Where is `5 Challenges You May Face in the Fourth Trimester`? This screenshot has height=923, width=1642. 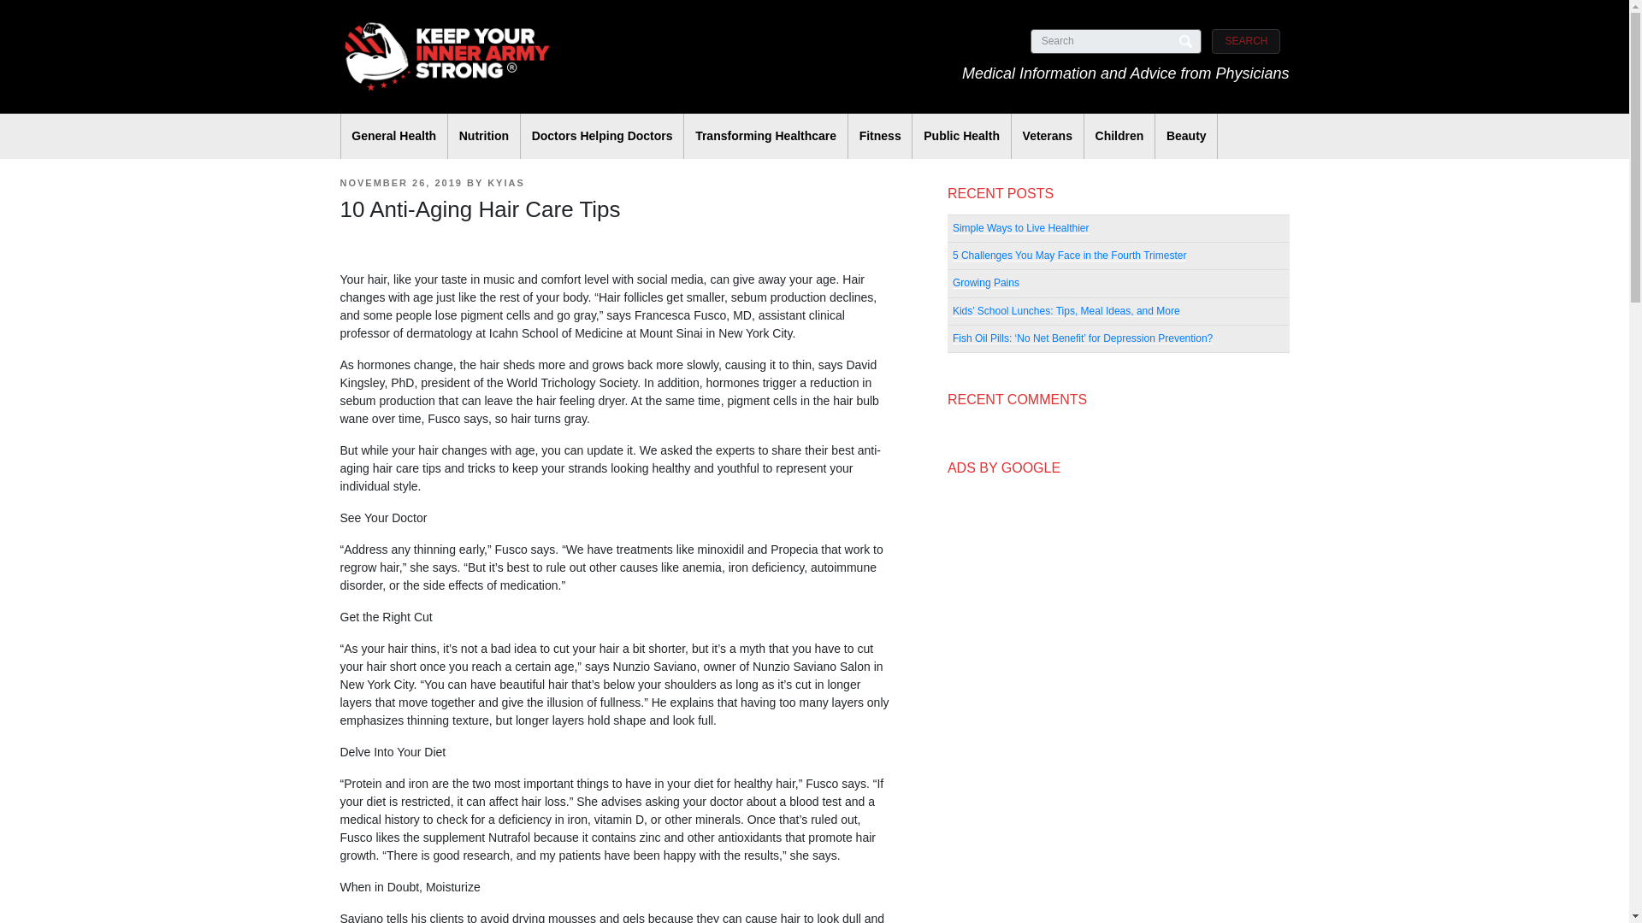
5 Challenges You May Face in the Fourth Trimester is located at coordinates (1069, 255).